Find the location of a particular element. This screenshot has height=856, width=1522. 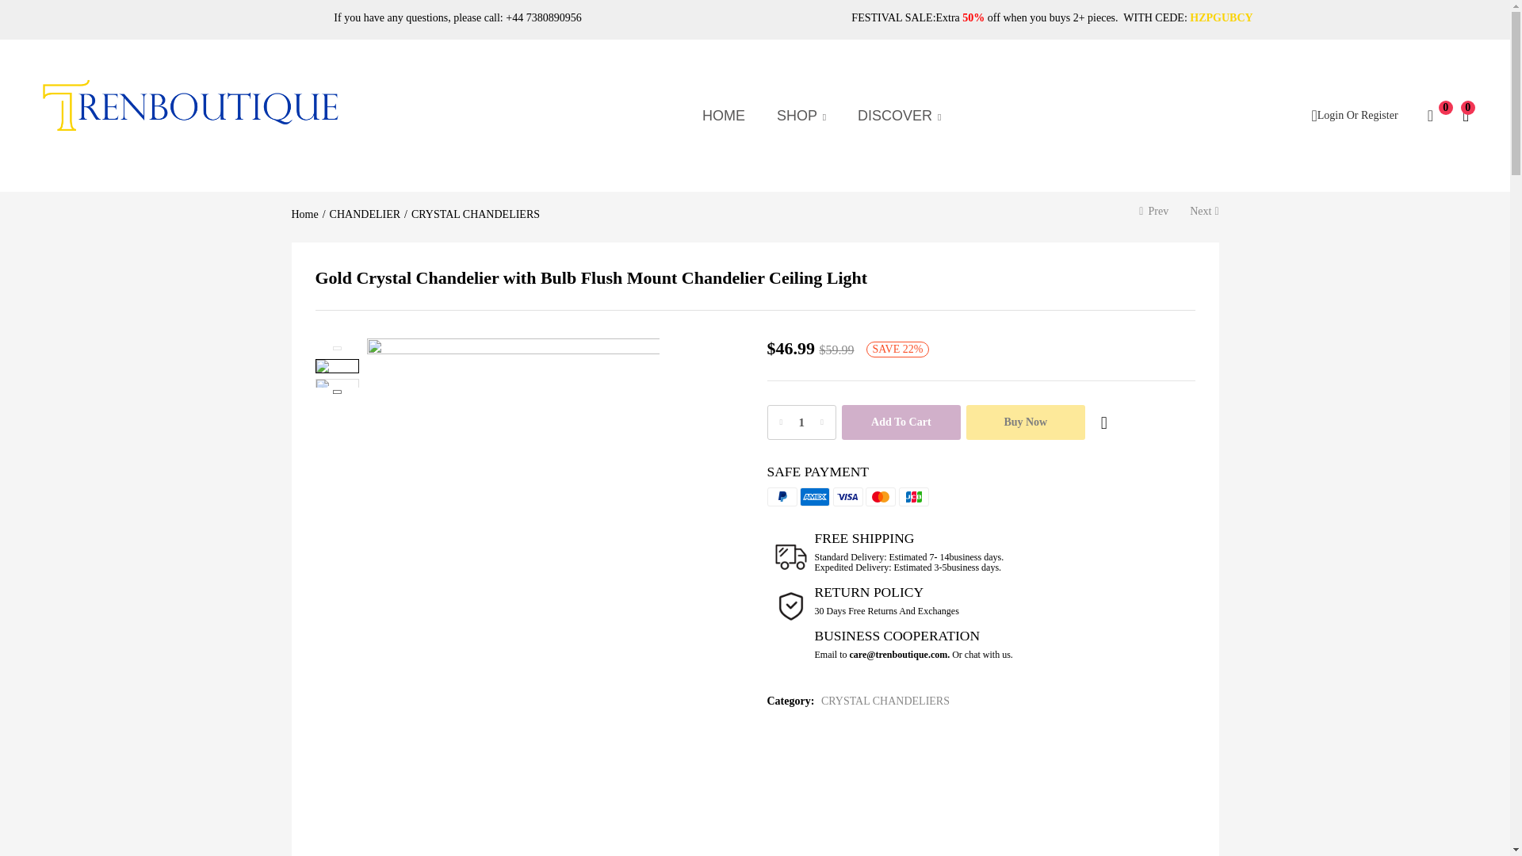

American Express is located at coordinates (815, 496).